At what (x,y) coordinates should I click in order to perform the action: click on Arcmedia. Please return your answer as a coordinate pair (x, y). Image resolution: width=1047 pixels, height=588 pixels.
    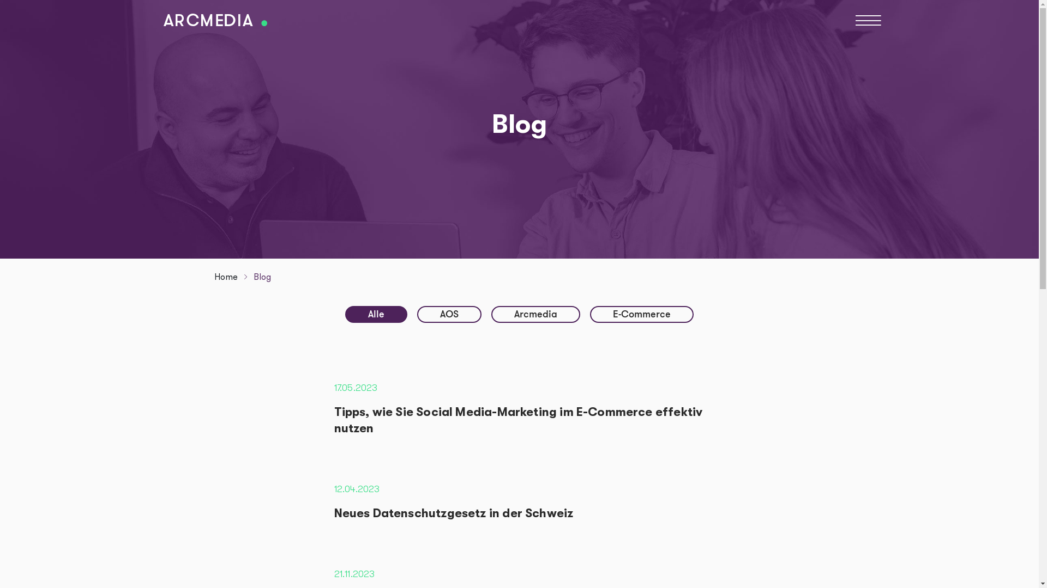
    Looking at the image, I should click on (535, 315).